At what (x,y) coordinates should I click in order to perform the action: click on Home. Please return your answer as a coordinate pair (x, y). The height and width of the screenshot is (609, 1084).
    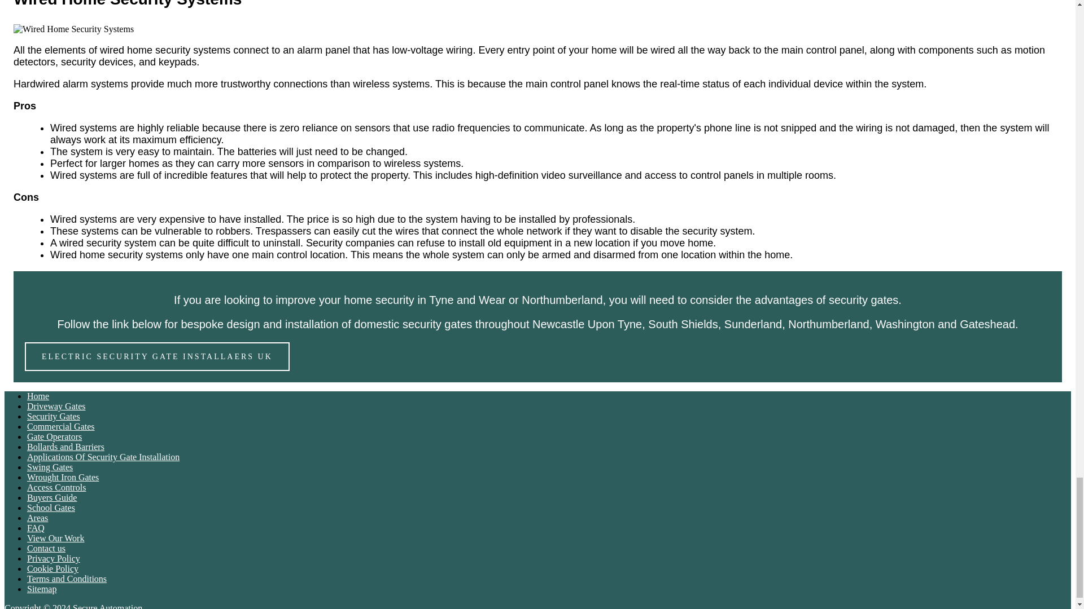
    Looking at the image, I should click on (38, 396).